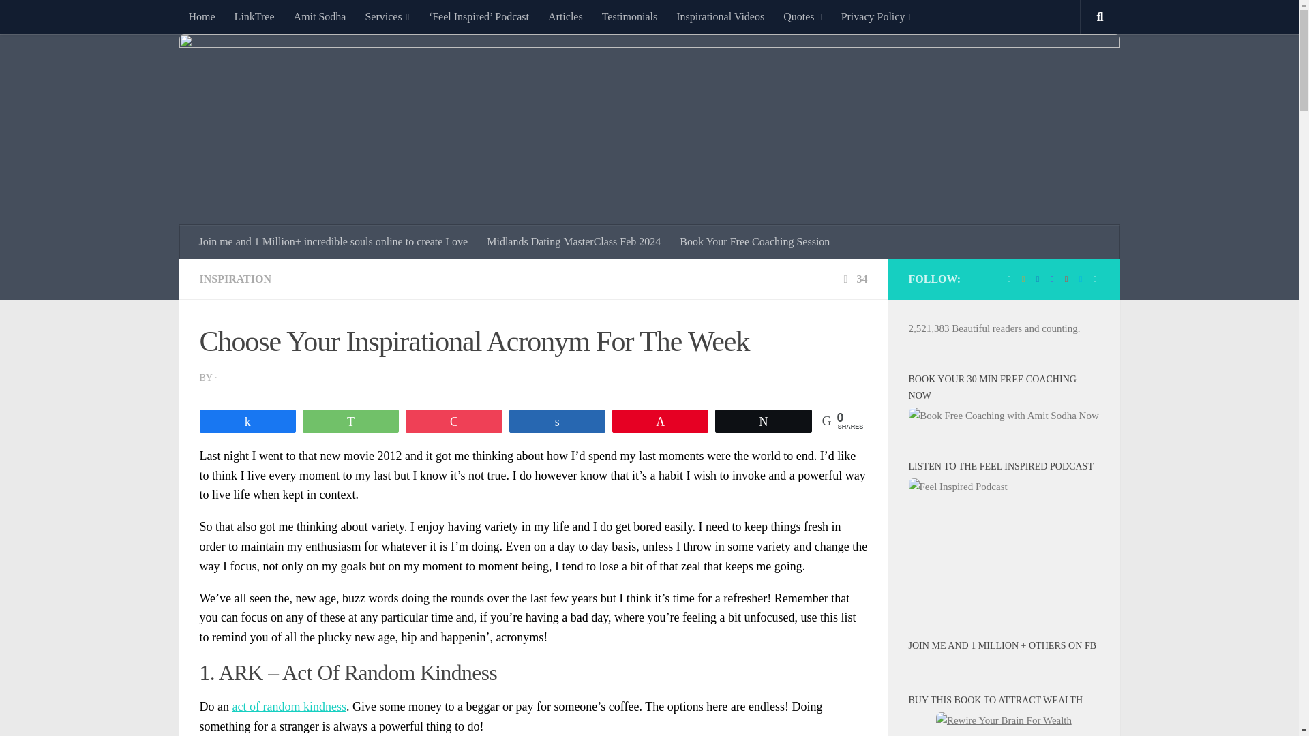 The height and width of the screenshot is (736, 1309). I want to click on Home, so click(200, 16).